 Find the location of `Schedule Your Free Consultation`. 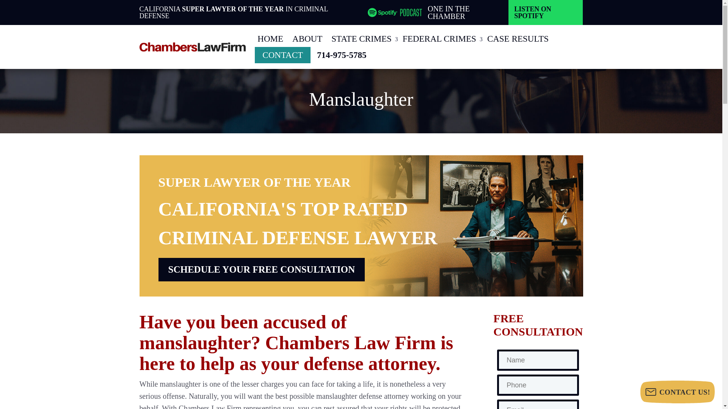

Schedule Your Free Consultation is located at coordinates (262, 270).